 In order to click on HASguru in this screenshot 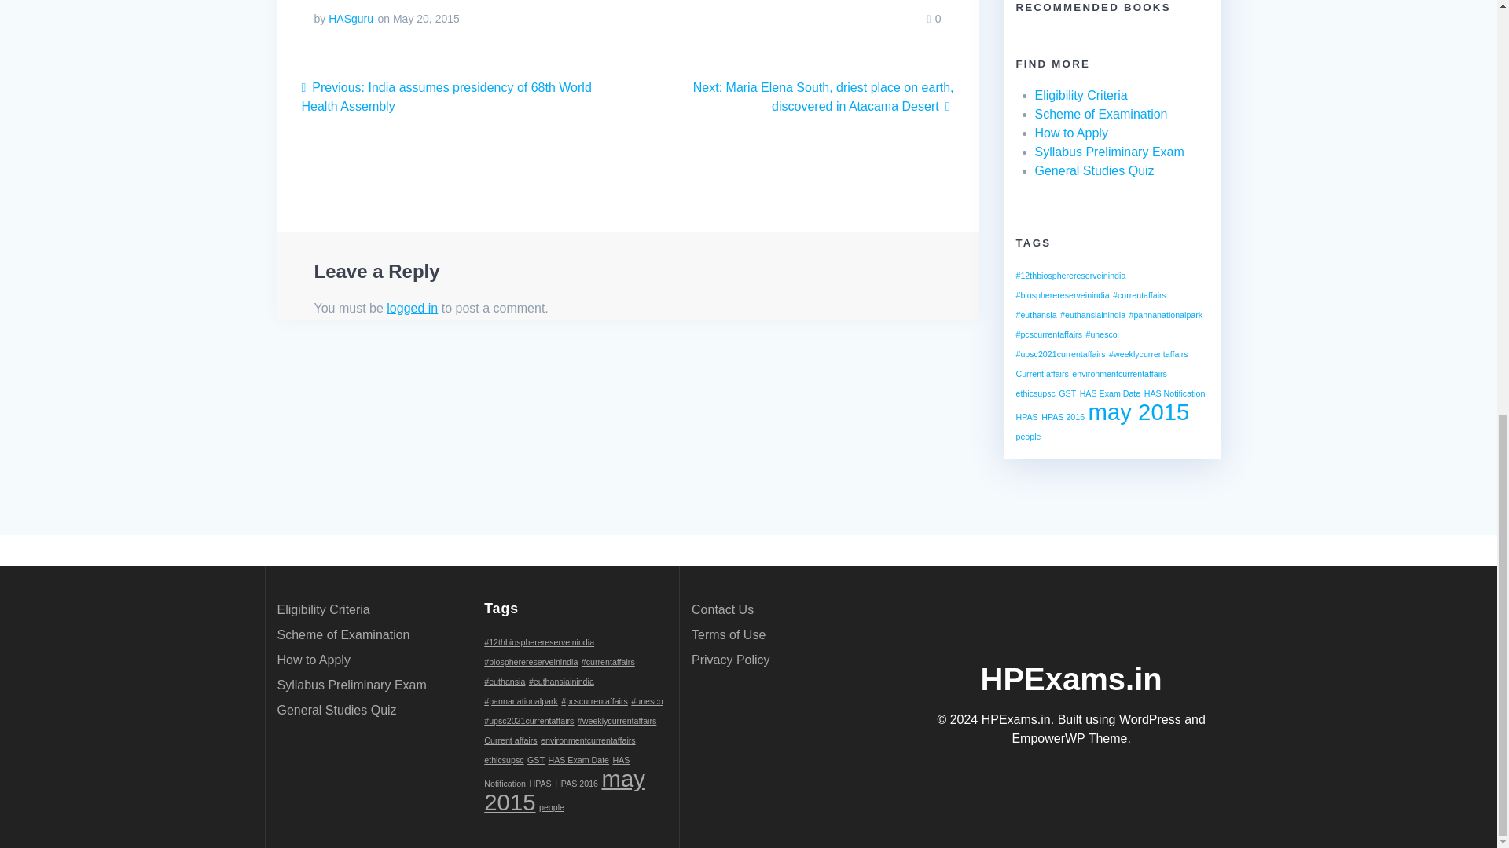, I will do `click(351, 19)`.